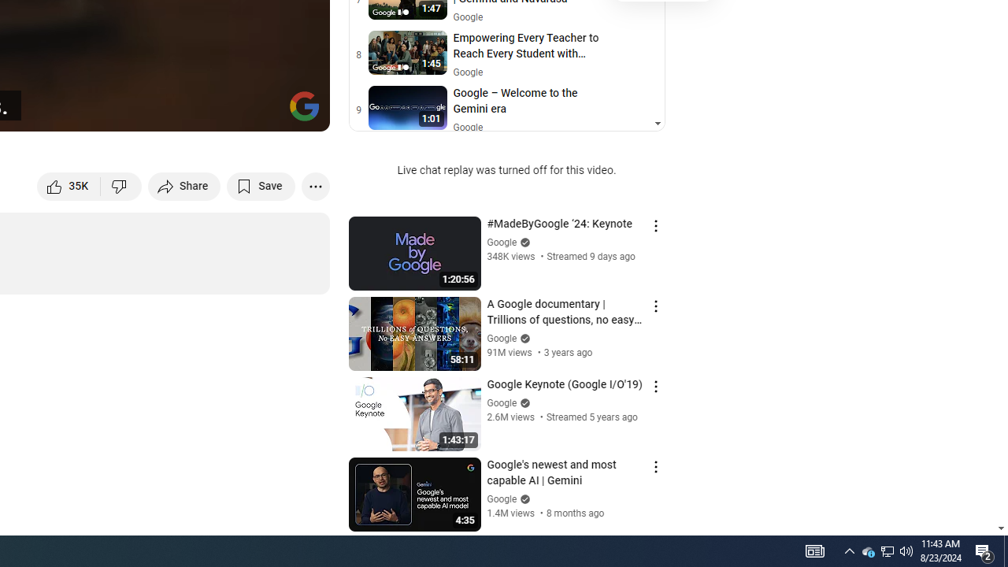 Image resolution: width=1008 pixels, height=567 pixels. I want to click on More actions, so click(315, 186).